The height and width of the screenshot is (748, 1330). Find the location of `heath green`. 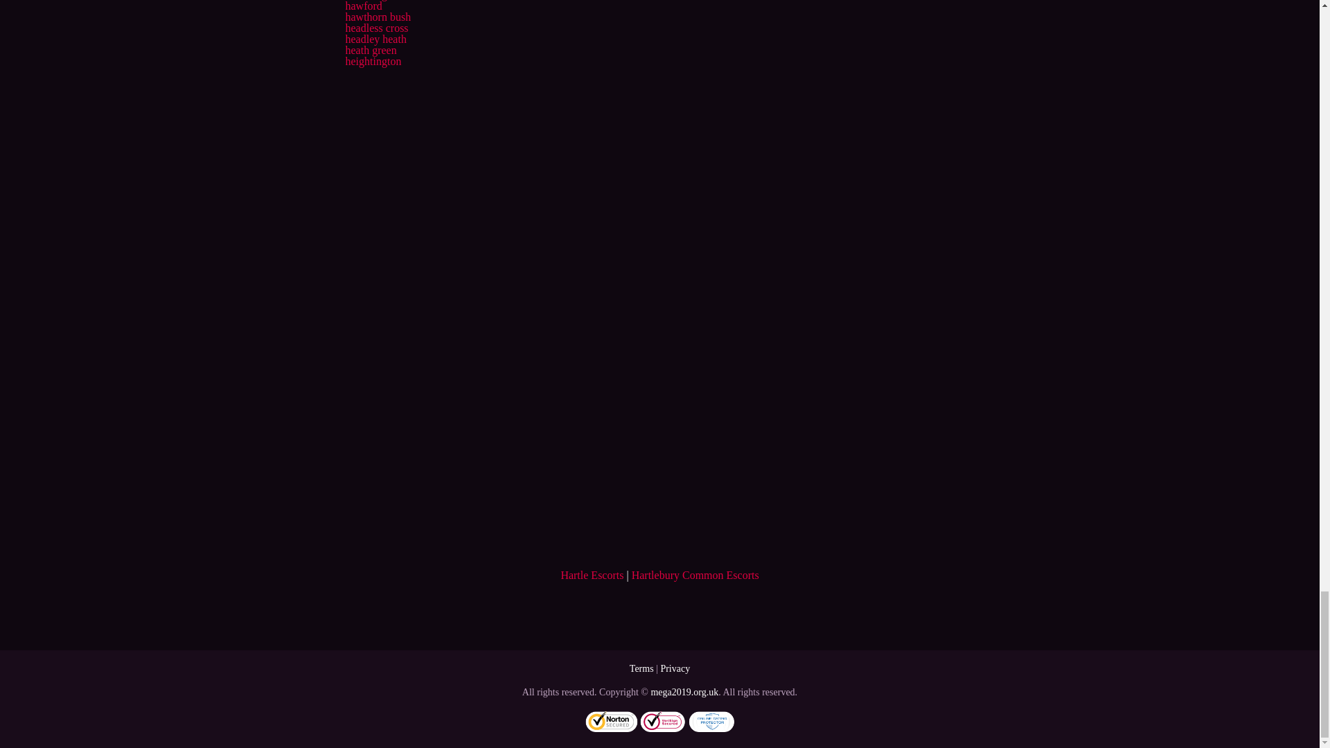

heath green is located at coordinates (370, 50).